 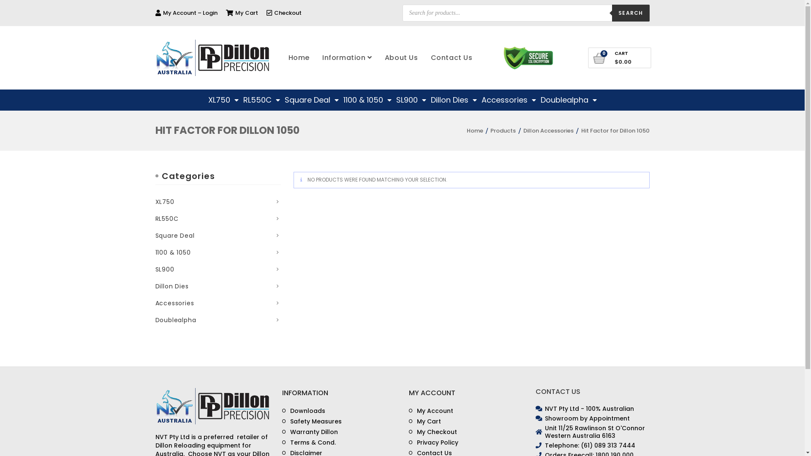 I want to click on Warranty Dillon, so click(x=310, y=432).